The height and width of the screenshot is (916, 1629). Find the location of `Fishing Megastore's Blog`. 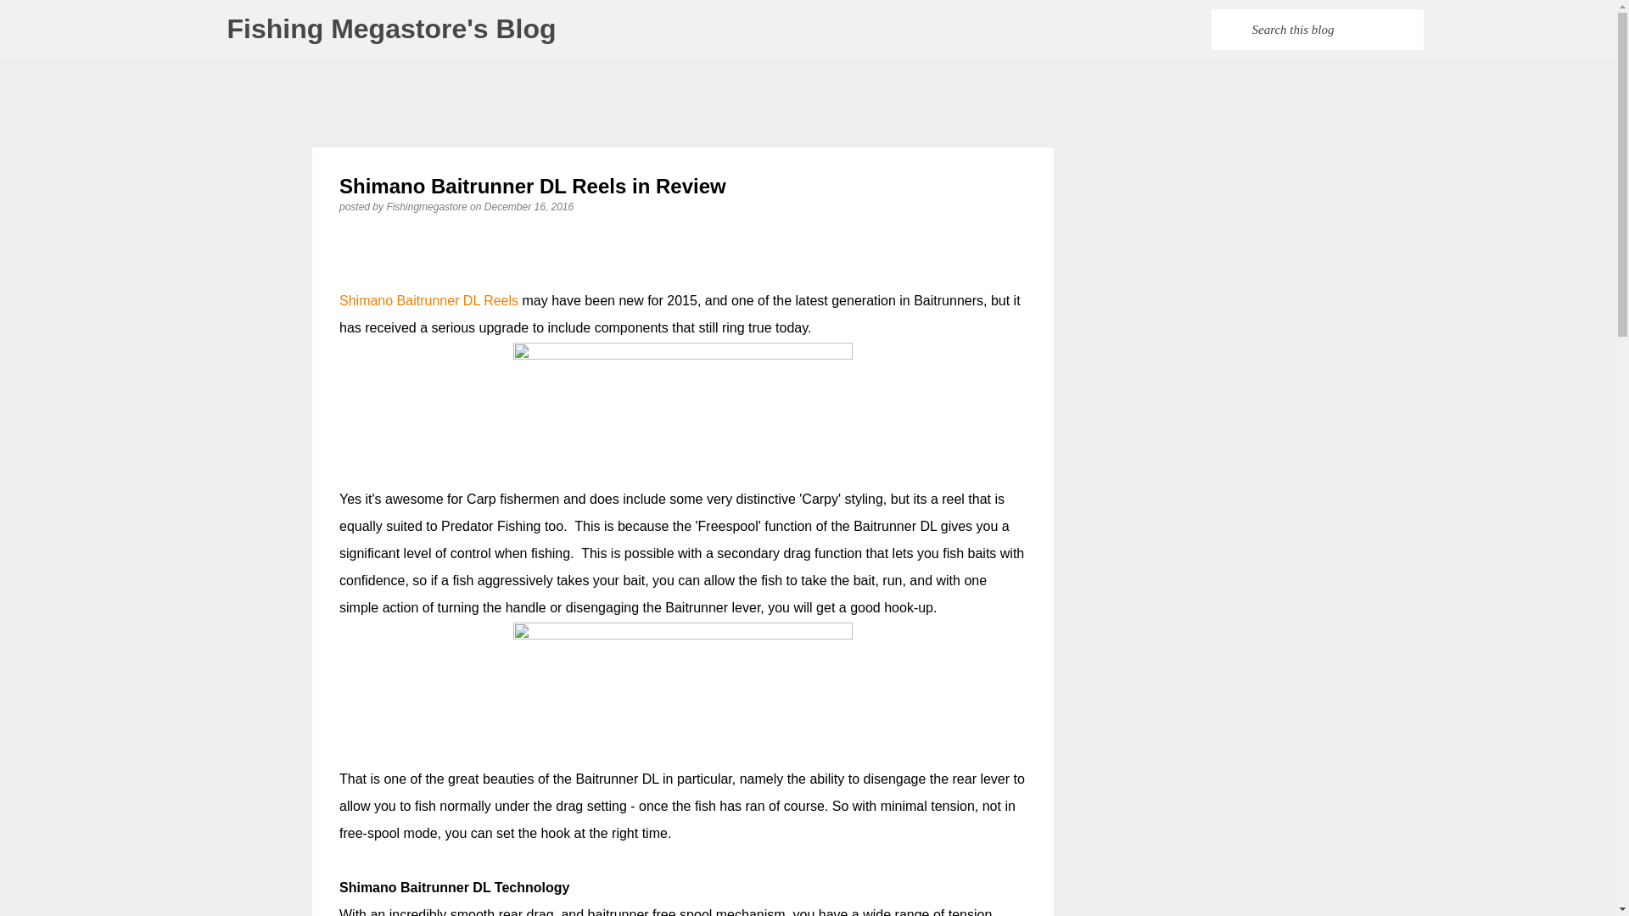

Fishing Megastore's Blog is located at coordinates (392, 29).